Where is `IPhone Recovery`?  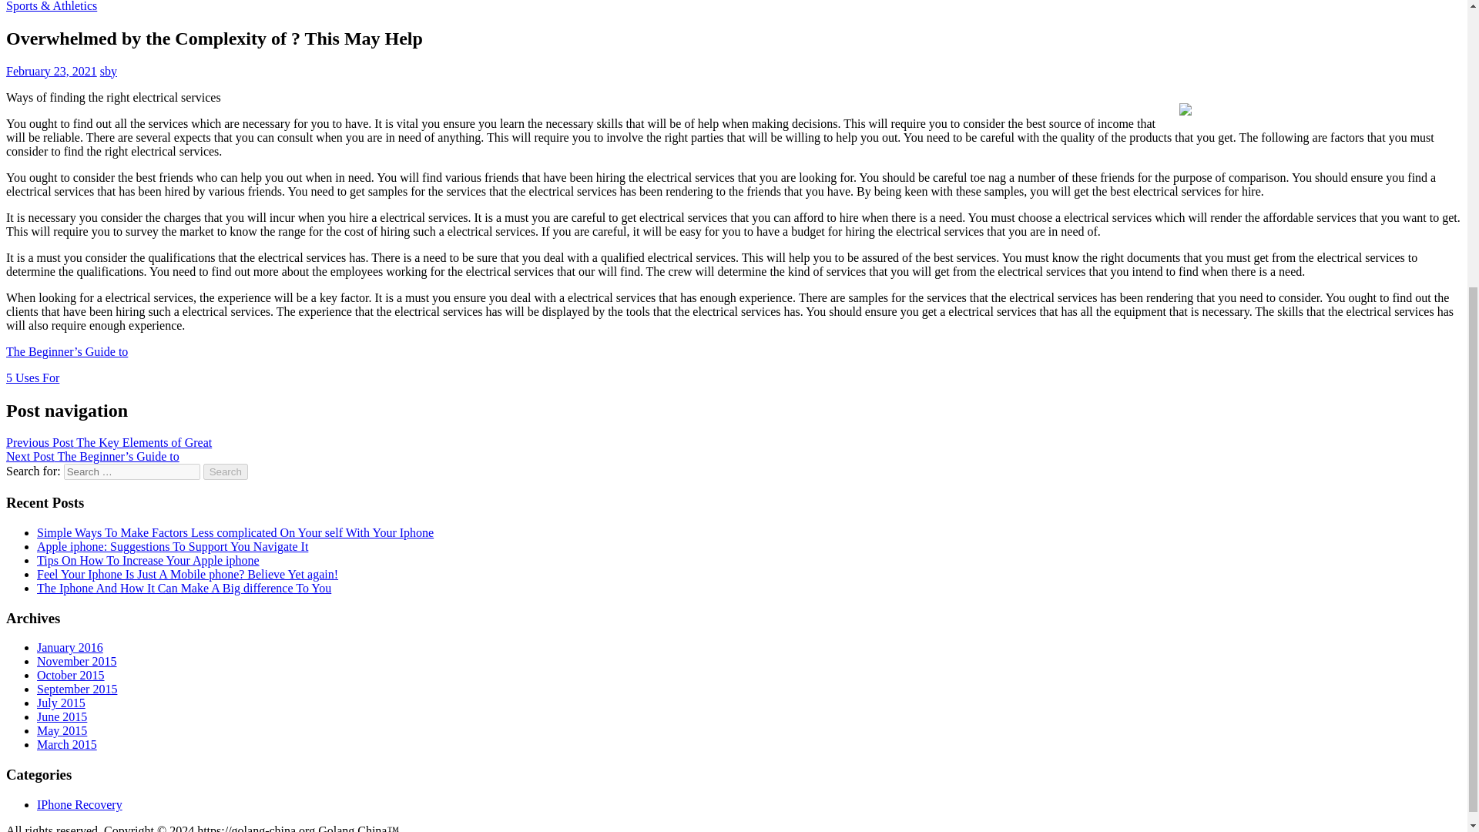 IPhone Recovery is located at coordinates (80, 804).